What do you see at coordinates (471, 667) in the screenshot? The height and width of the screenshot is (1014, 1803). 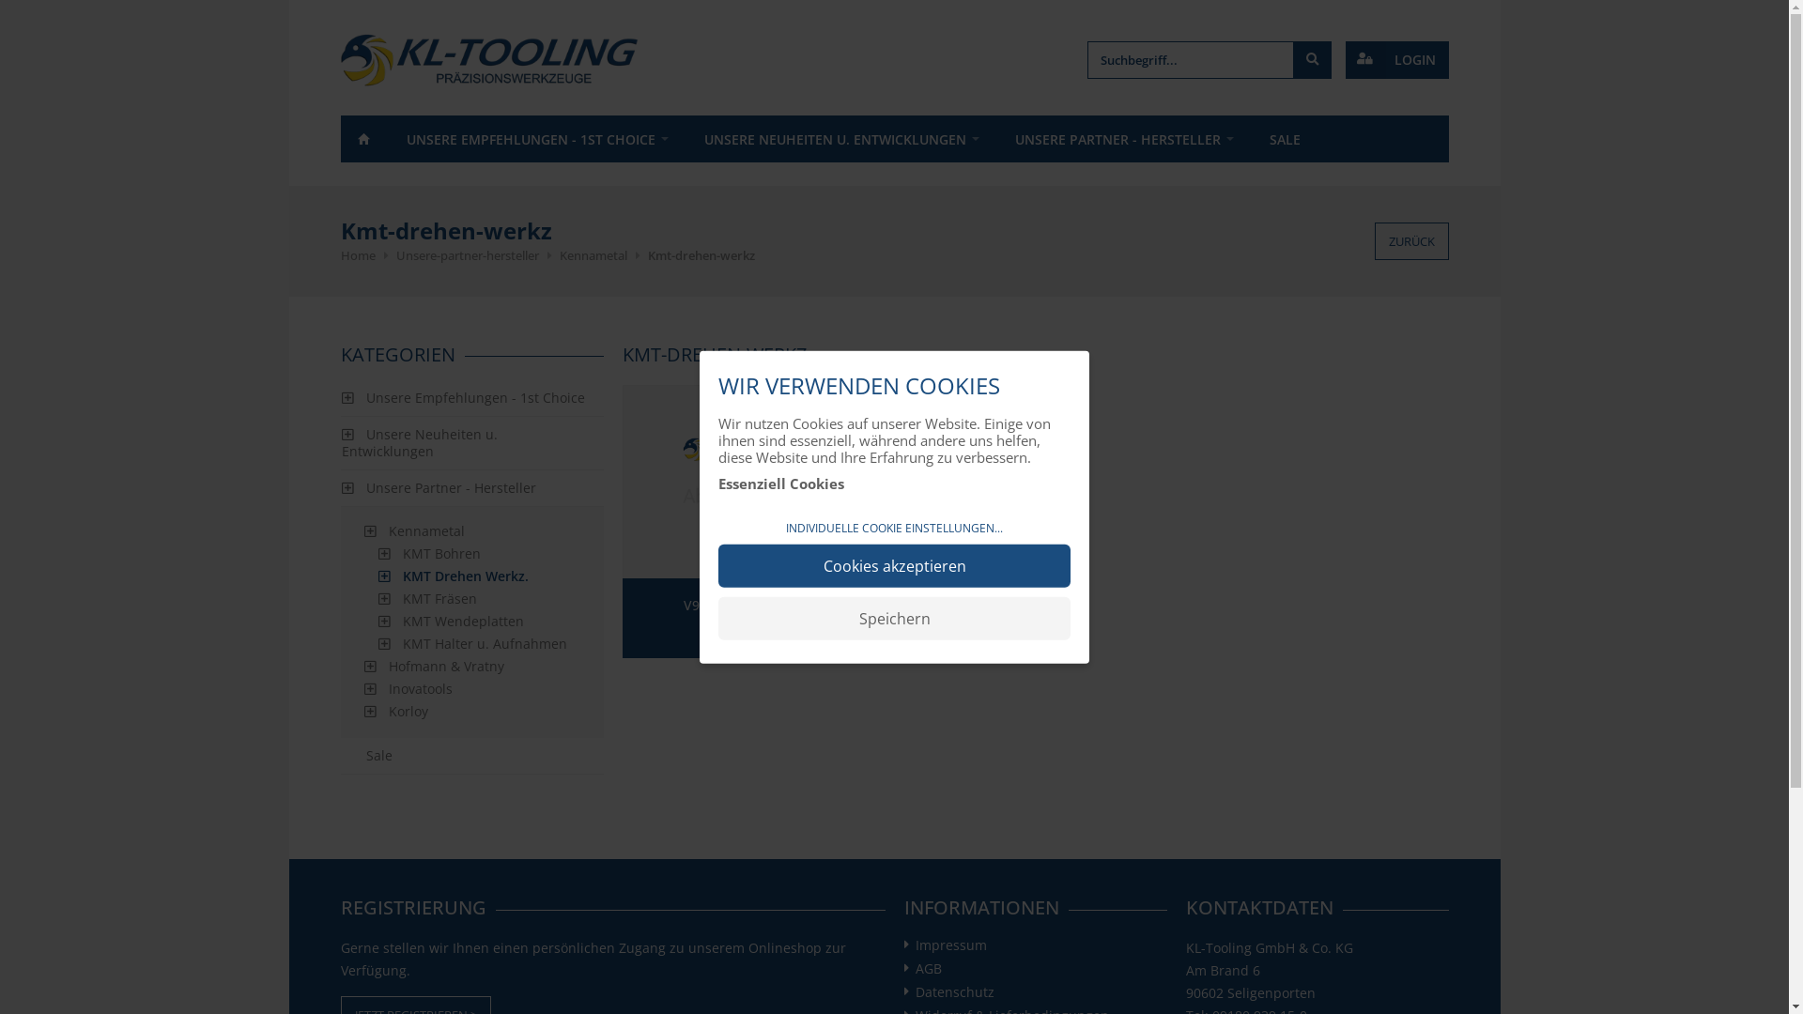 I see `Hofmann & Vratny` at bounding box center [471, 667].